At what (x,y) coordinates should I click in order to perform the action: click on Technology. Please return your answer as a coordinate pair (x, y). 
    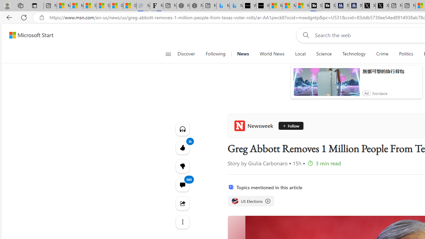
    Looking at the image, I should click on (354, 54).